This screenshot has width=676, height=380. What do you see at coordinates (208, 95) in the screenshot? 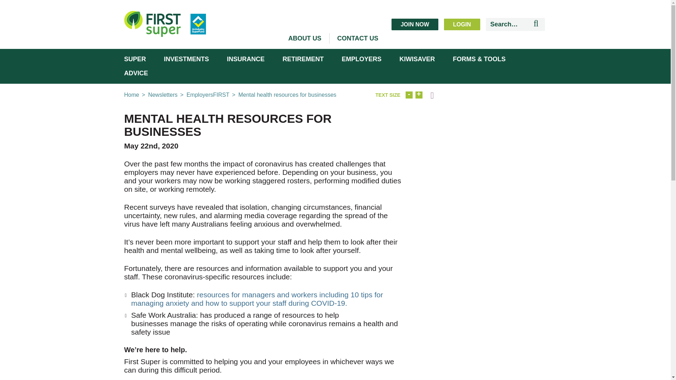
I see `Go to the EmployersFIRST category archives.` at bounding box center [208, 95].